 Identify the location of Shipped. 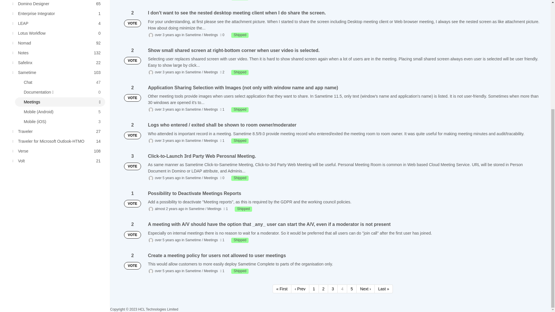
(57, 4).